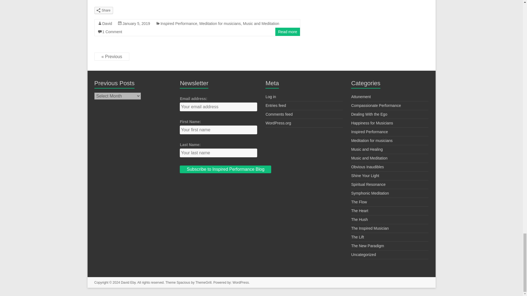  Describe the element at coordinates (225, 169) in the screenshot. I see `Subscribe to Inspired Performance Blog` at that location.